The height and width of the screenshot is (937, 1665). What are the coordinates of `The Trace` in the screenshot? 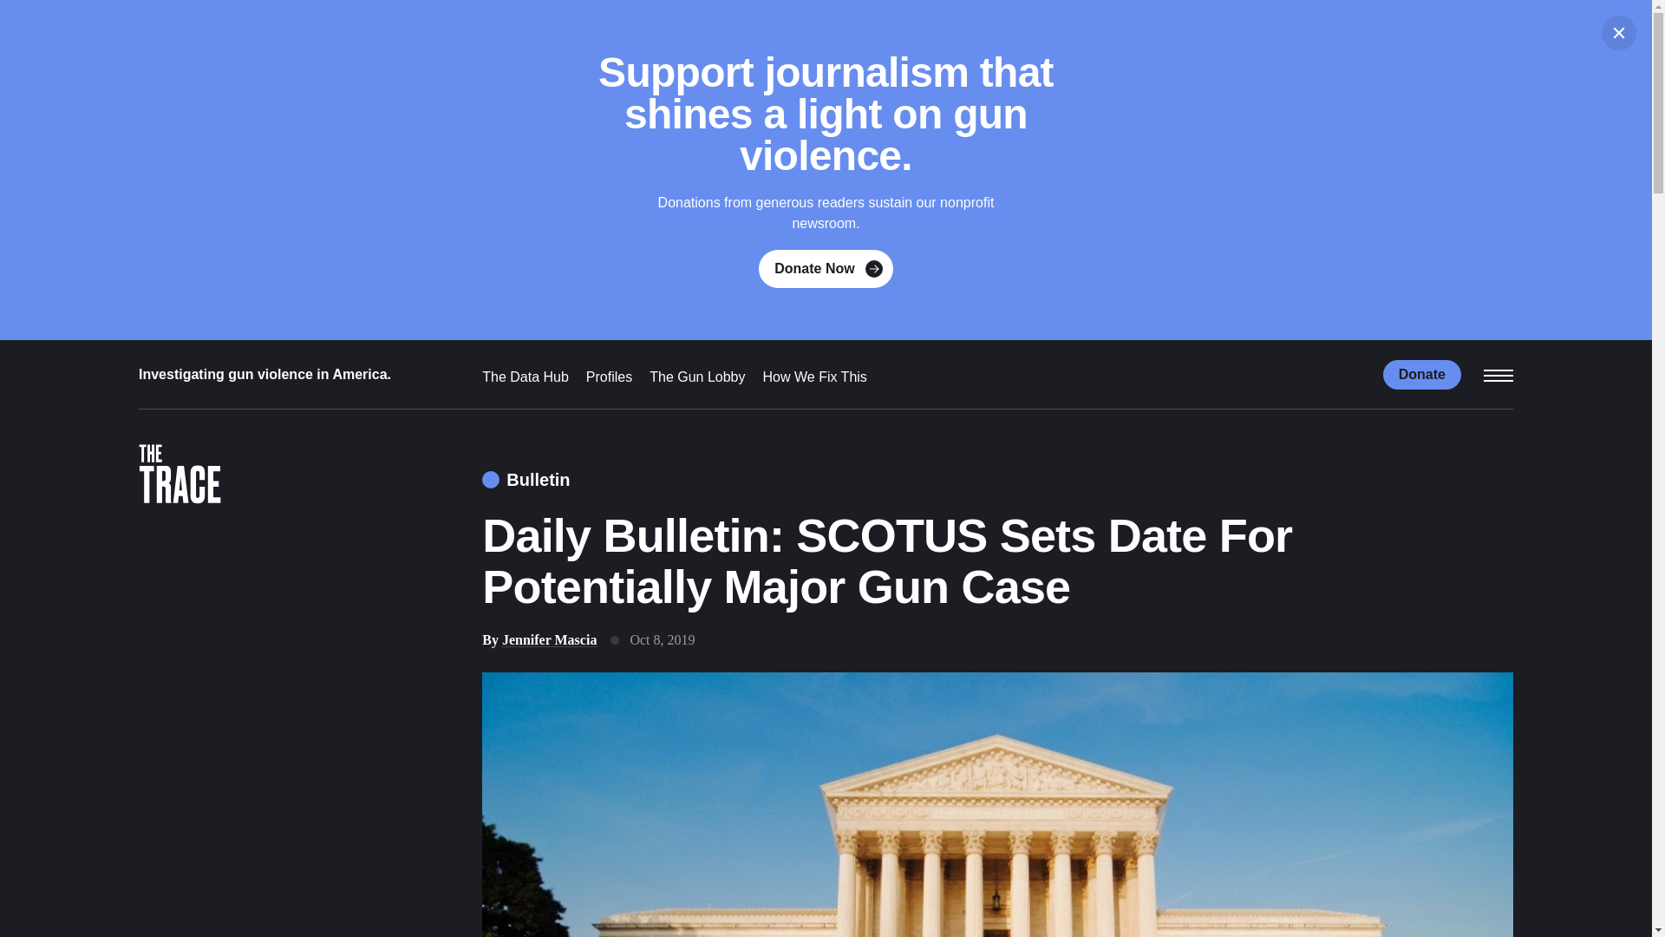 It's located at (180, 477).